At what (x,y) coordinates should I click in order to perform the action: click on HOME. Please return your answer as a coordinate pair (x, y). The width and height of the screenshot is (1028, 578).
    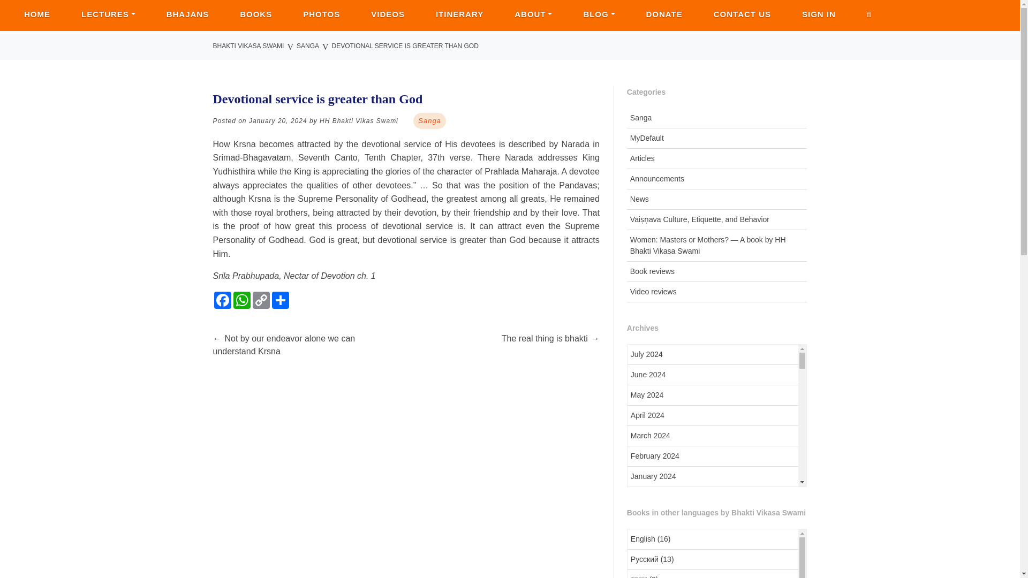
    Looking at the image, I should click on (37, 15).